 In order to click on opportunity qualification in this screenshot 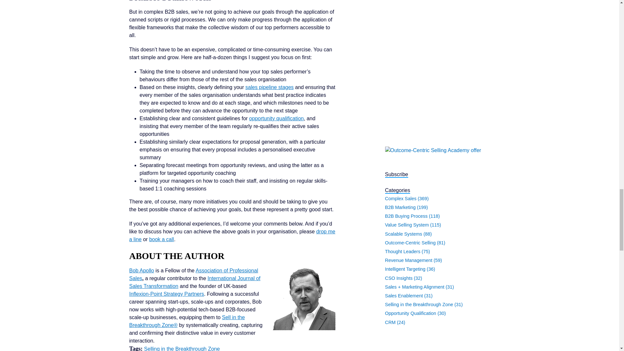, I will do `click(276, 118)`.